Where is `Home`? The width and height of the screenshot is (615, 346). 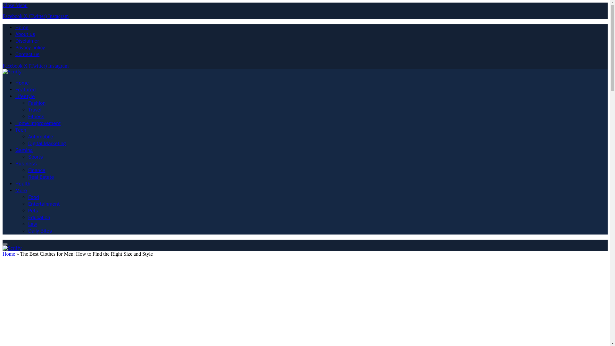
Home is located at coordinates (22, 83).